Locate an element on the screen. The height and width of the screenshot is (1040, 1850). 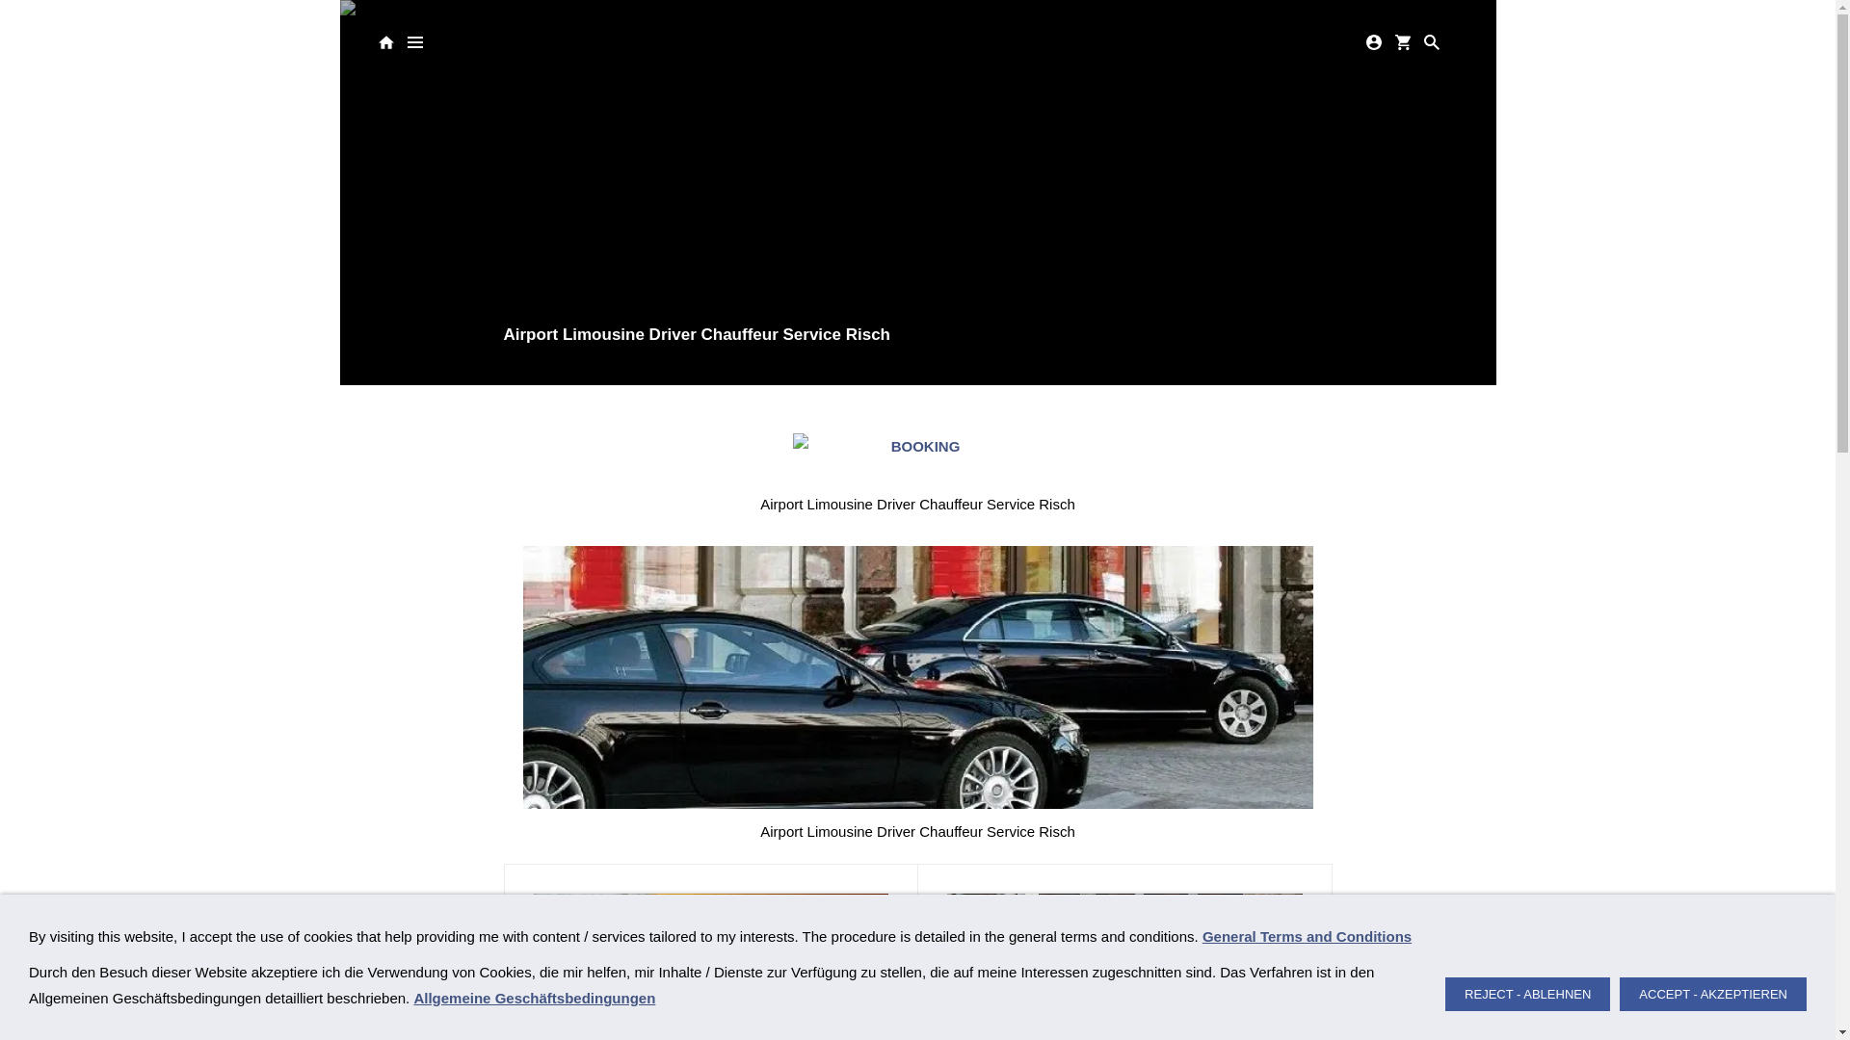
REJECT - ABLEHNEN is located at coordinates (1528, 994).